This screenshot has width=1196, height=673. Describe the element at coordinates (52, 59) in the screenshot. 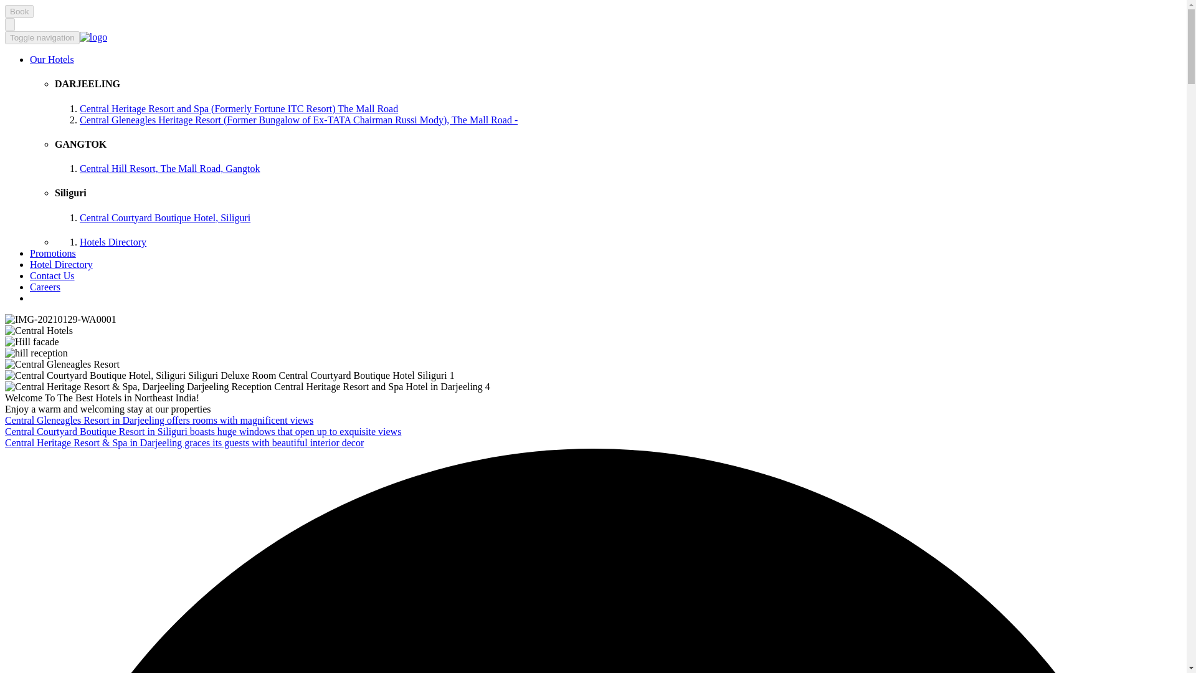

I see `Our Hotels` at that location.